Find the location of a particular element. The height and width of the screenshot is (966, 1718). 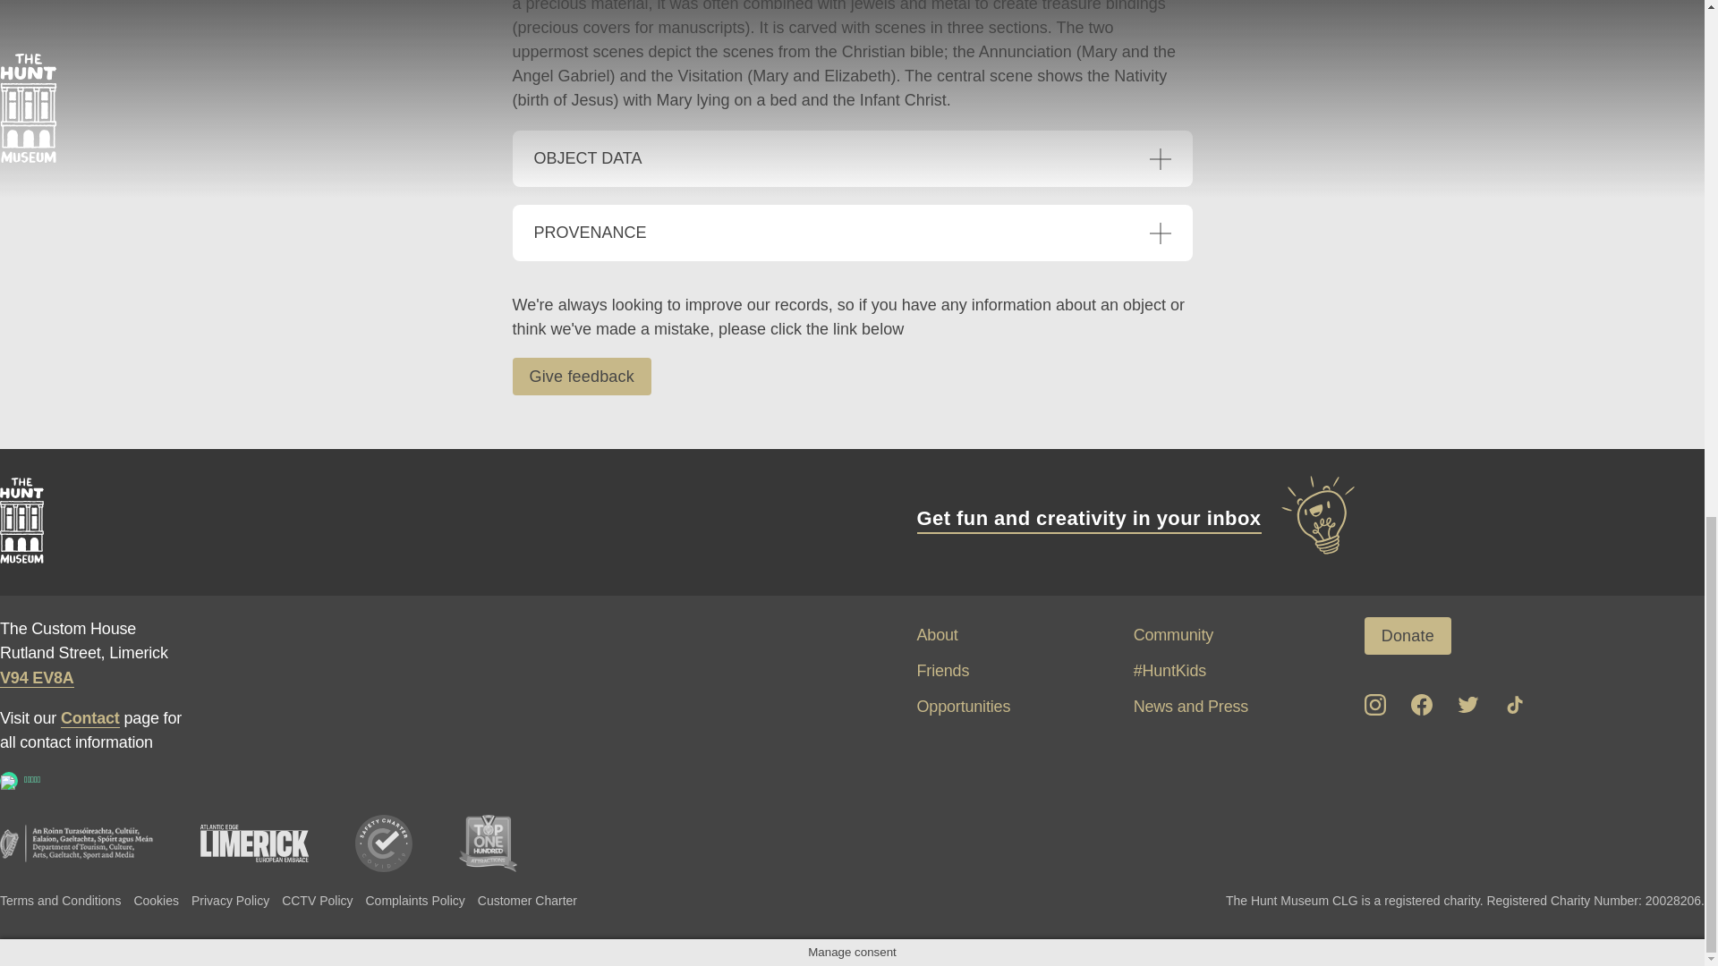

Friends is located at coordinates (941, 671).